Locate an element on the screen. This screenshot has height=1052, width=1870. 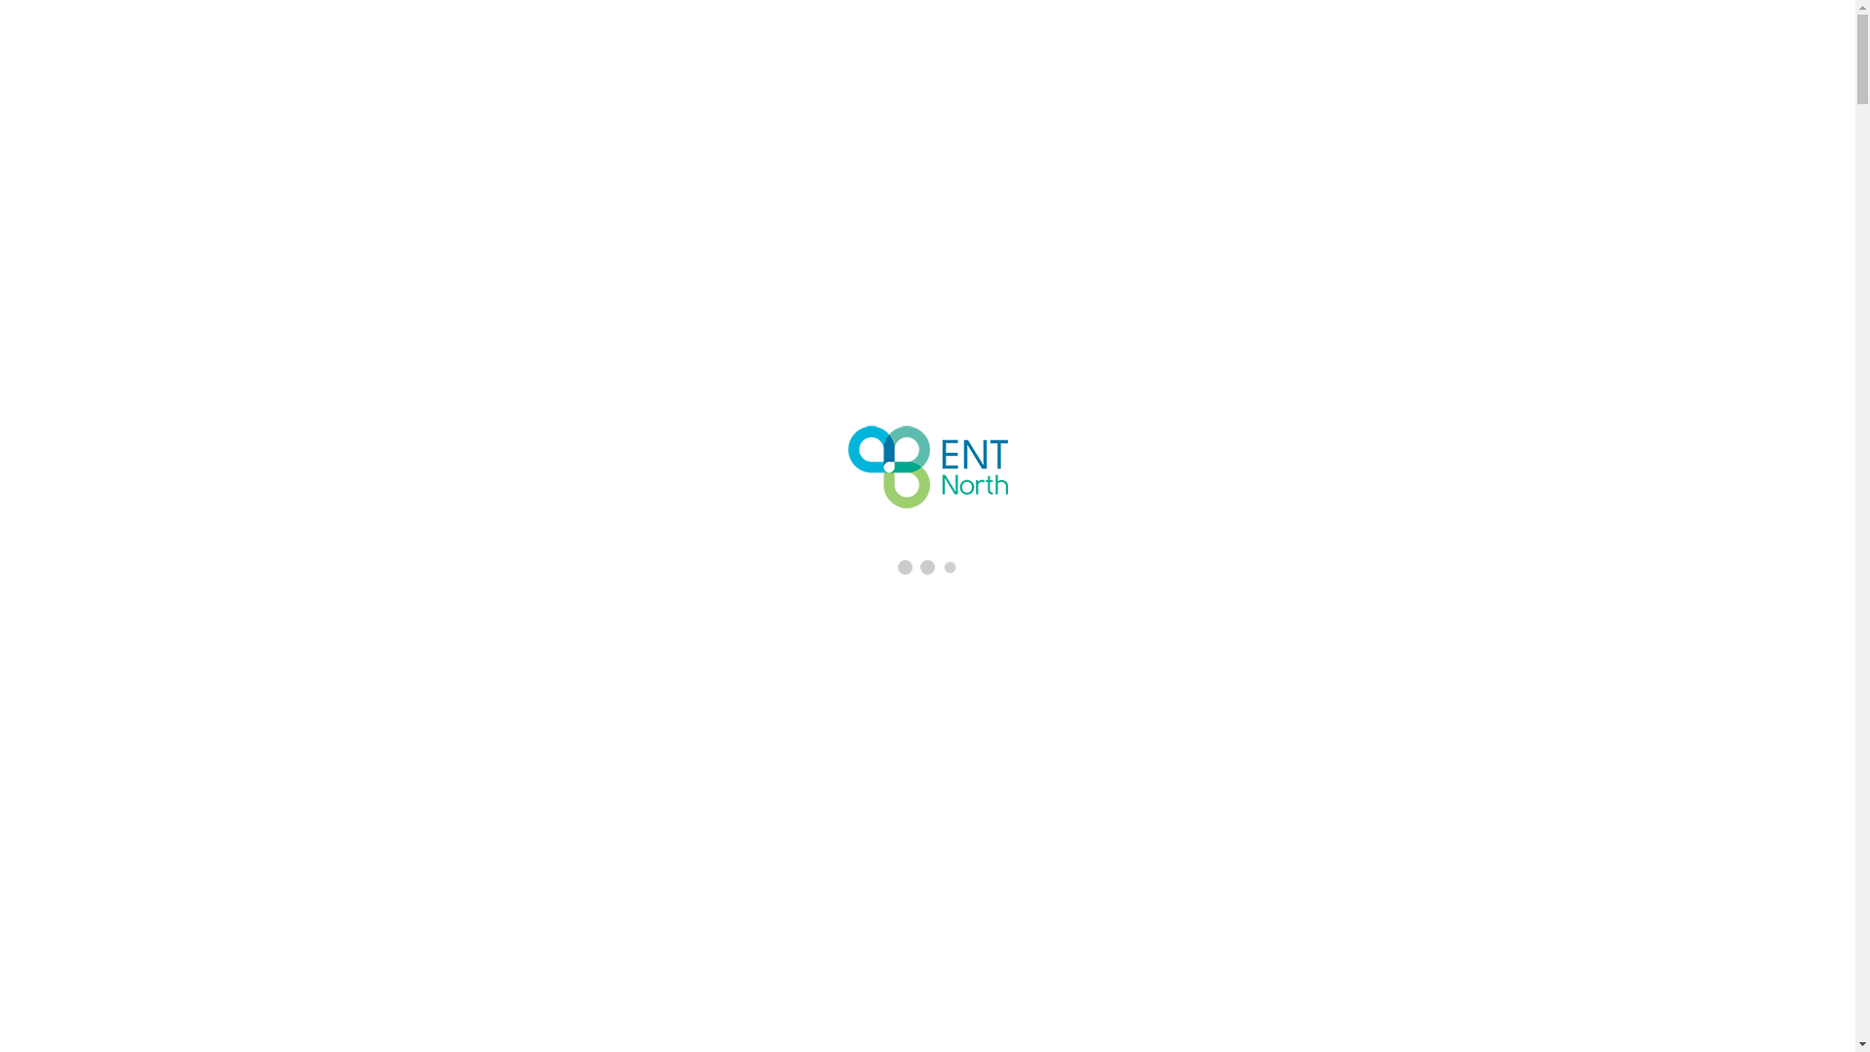
reception@entnorth.com.au is located at coordinates (401, 10).